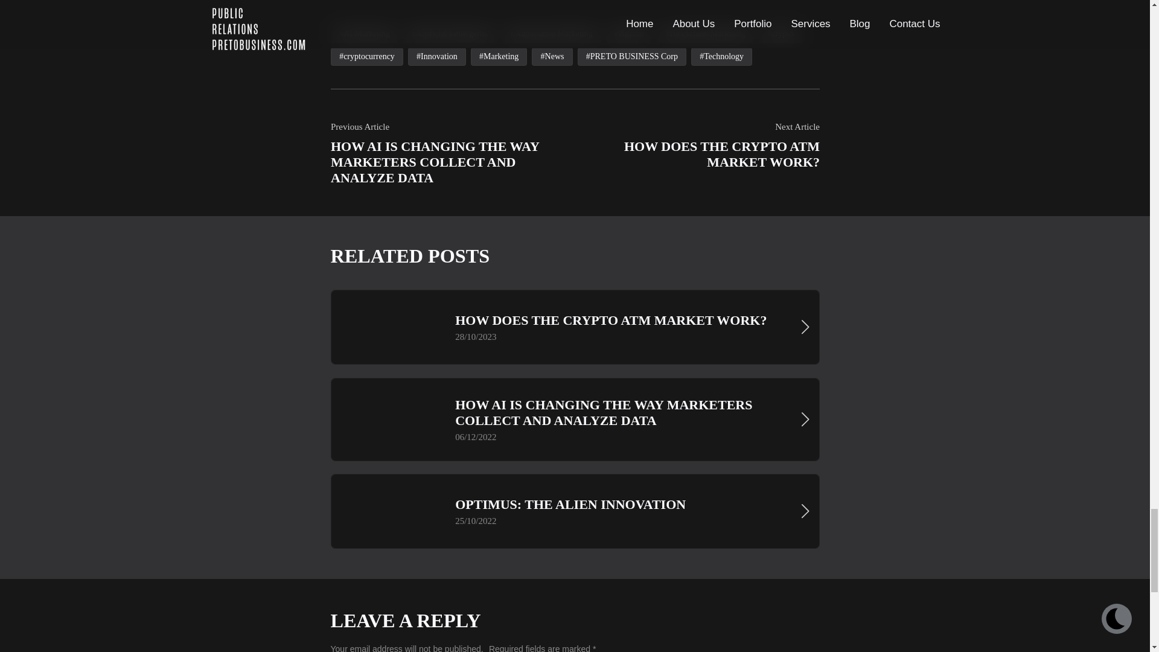 The width and height of the screenshot is (1159, 652). Describe the element at coordinates (628, 34) in the screenshot. I see `Bitcoin` at that location.